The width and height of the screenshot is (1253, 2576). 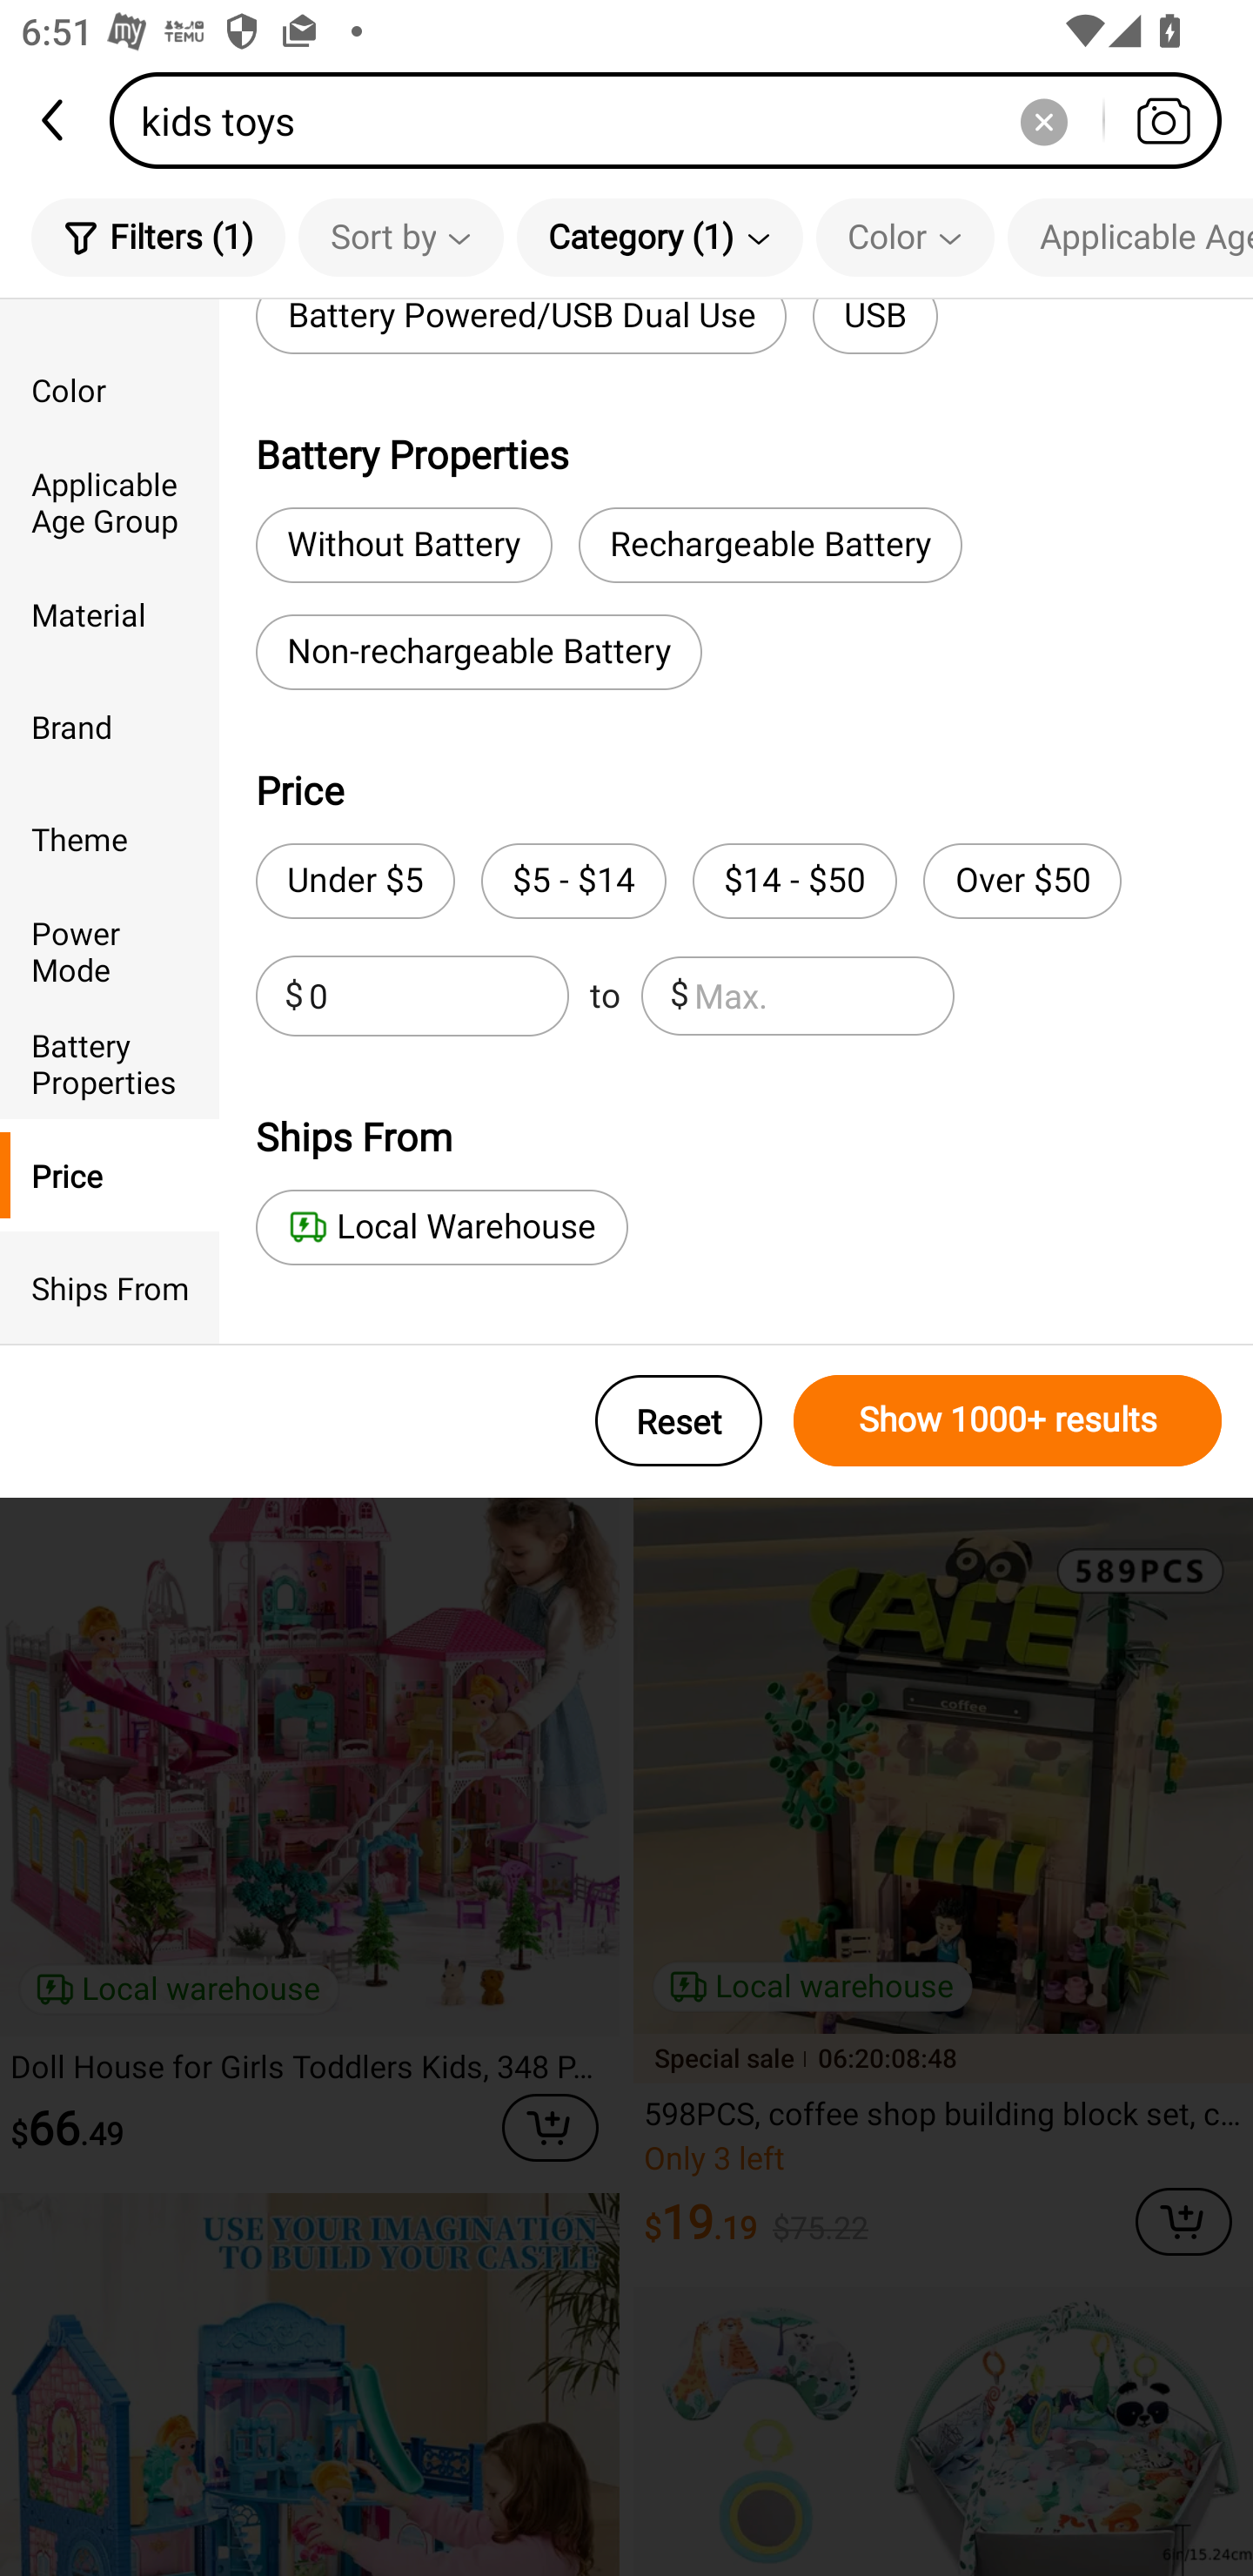 What do you see at coordinates (795, 881) in the screenshot?
I see `$14 - $50` at bounding box center [795, 881].